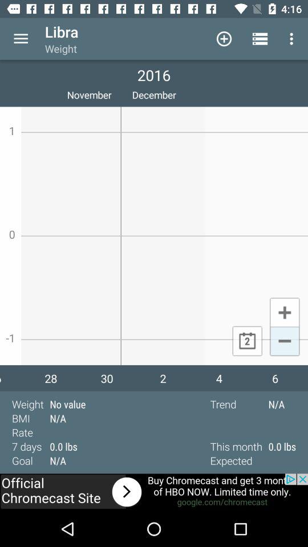  I want to click on go to chromecast advertisement, so click(154, 492).